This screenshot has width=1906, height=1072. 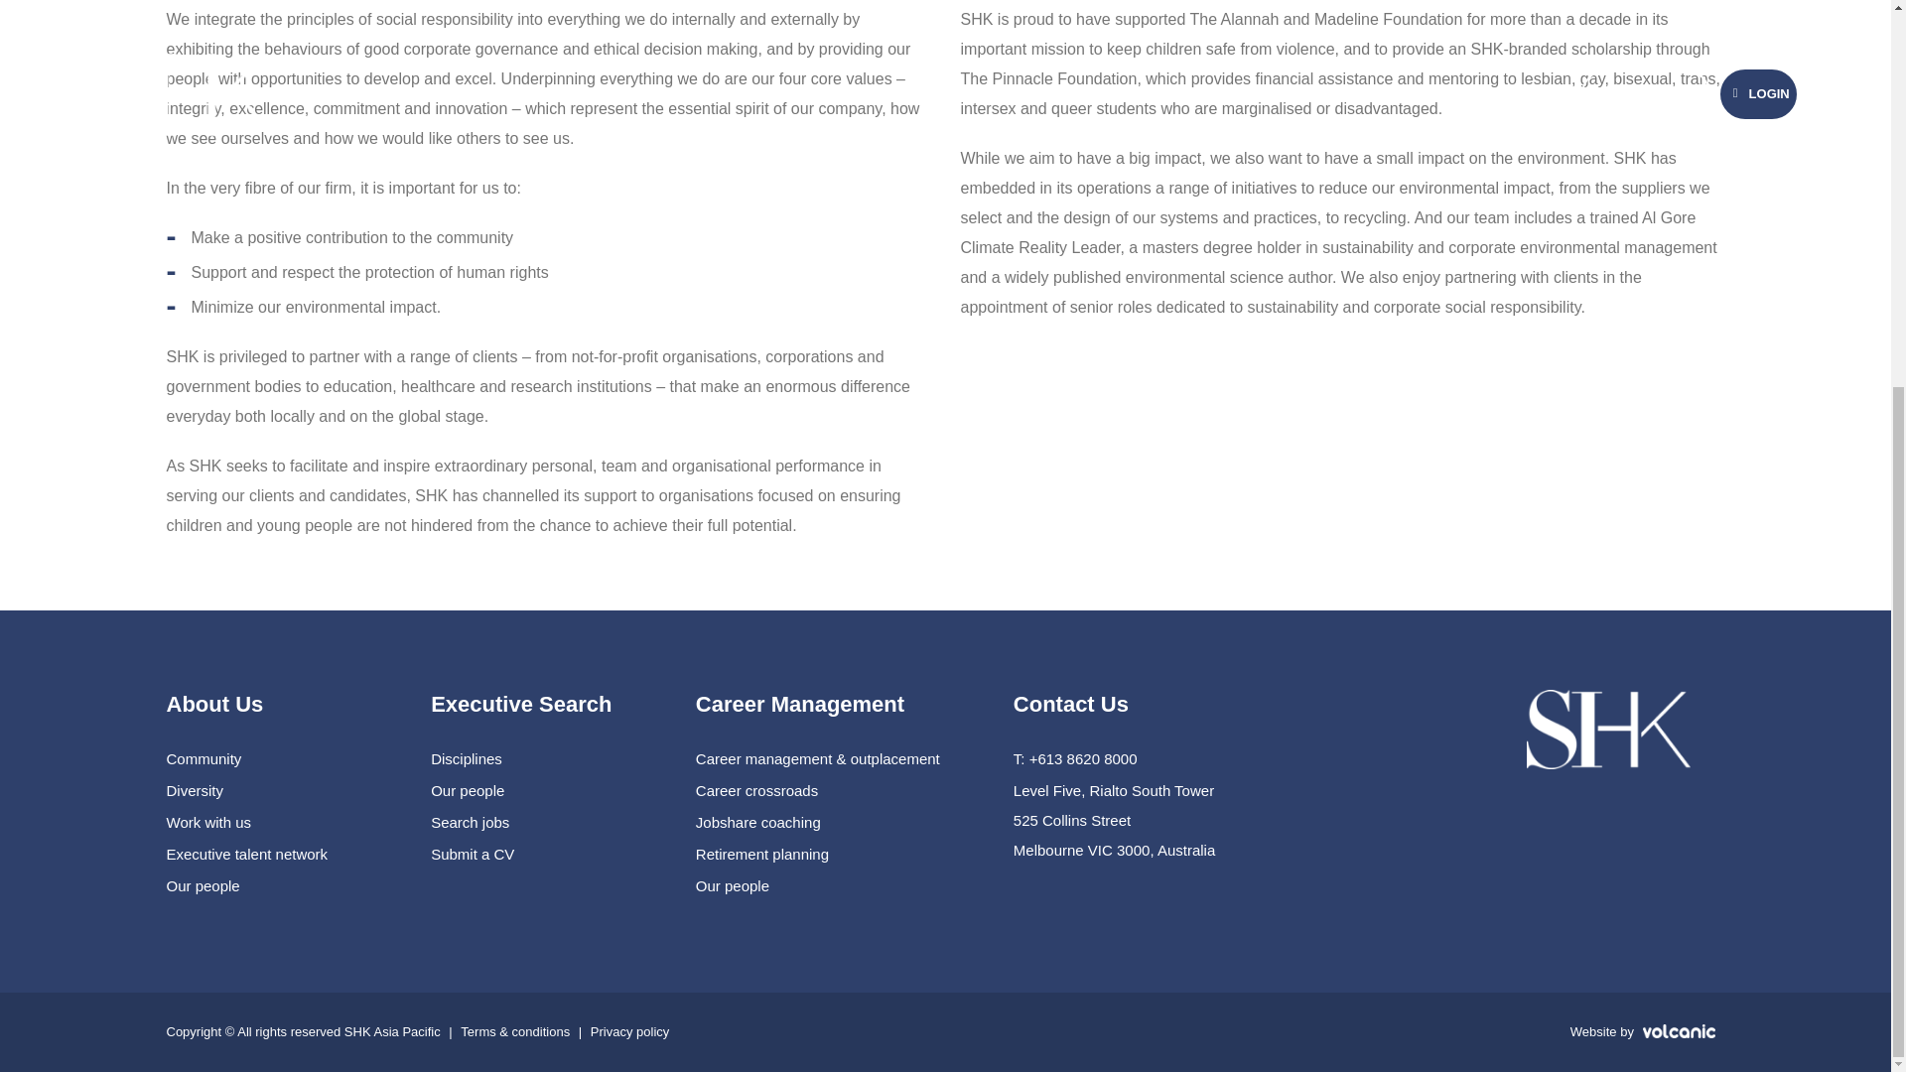 I want to click on Search jobs, so click(x=469, y=824).